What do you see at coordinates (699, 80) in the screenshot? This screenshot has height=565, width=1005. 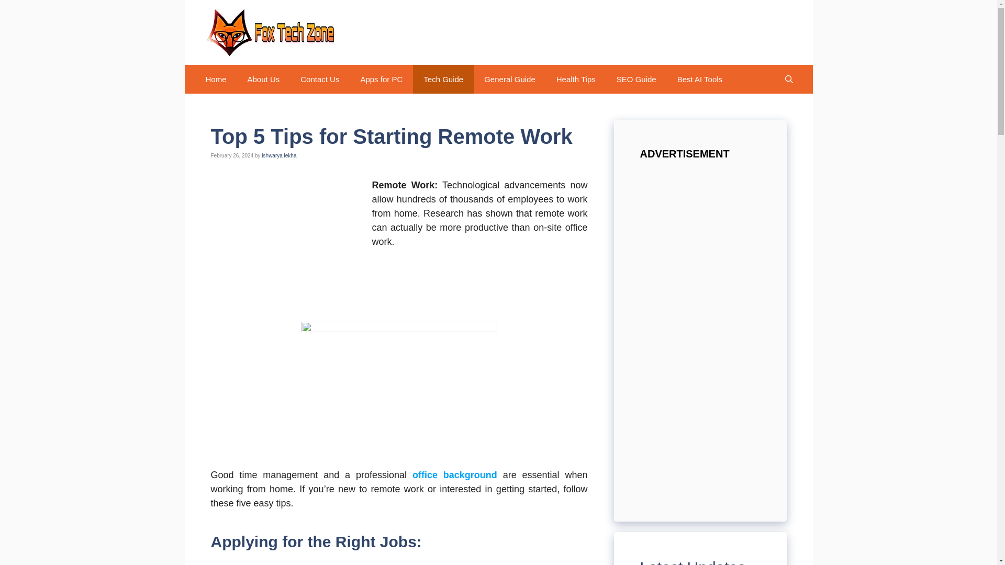 I see `Best AI Tools` at bounding box center [699, 80].